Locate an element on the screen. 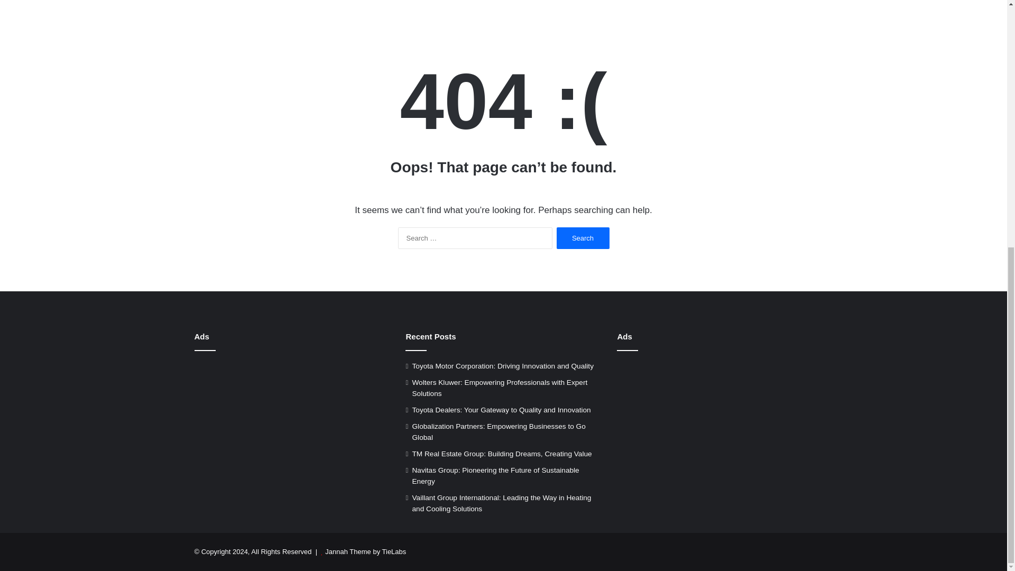 The height and width of the screenshot is (571, 1015). Toyota Dealers: Your Gateway to Quality and Innovation is located at coordinates (501, 410).